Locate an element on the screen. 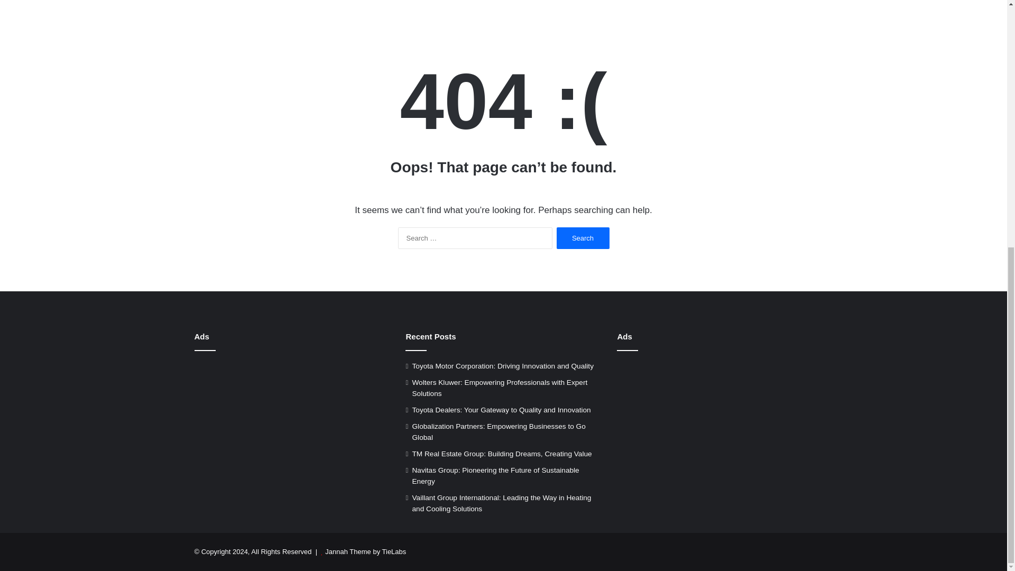 The height and width of the screenshot is (571, 1015). Toyota Dealers: Your Gateway to Quality and Innovation is located at coordinates (501, 410).